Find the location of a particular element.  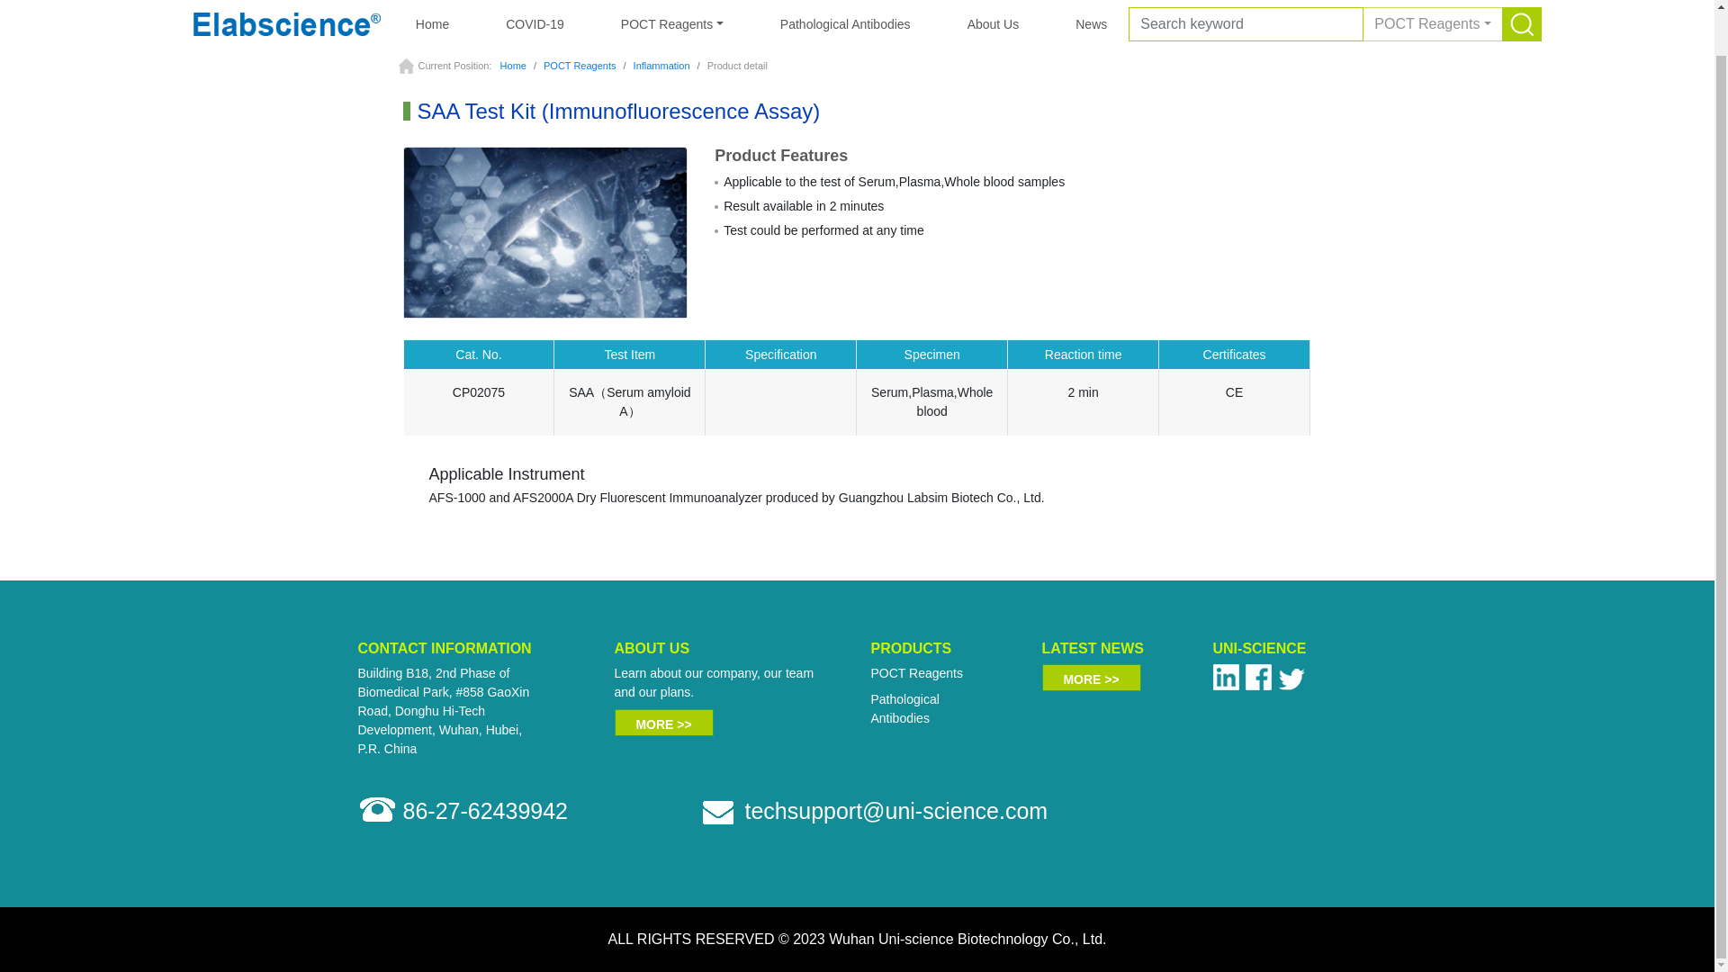

Pathological Antibodies is located at coordinates (905, 707).